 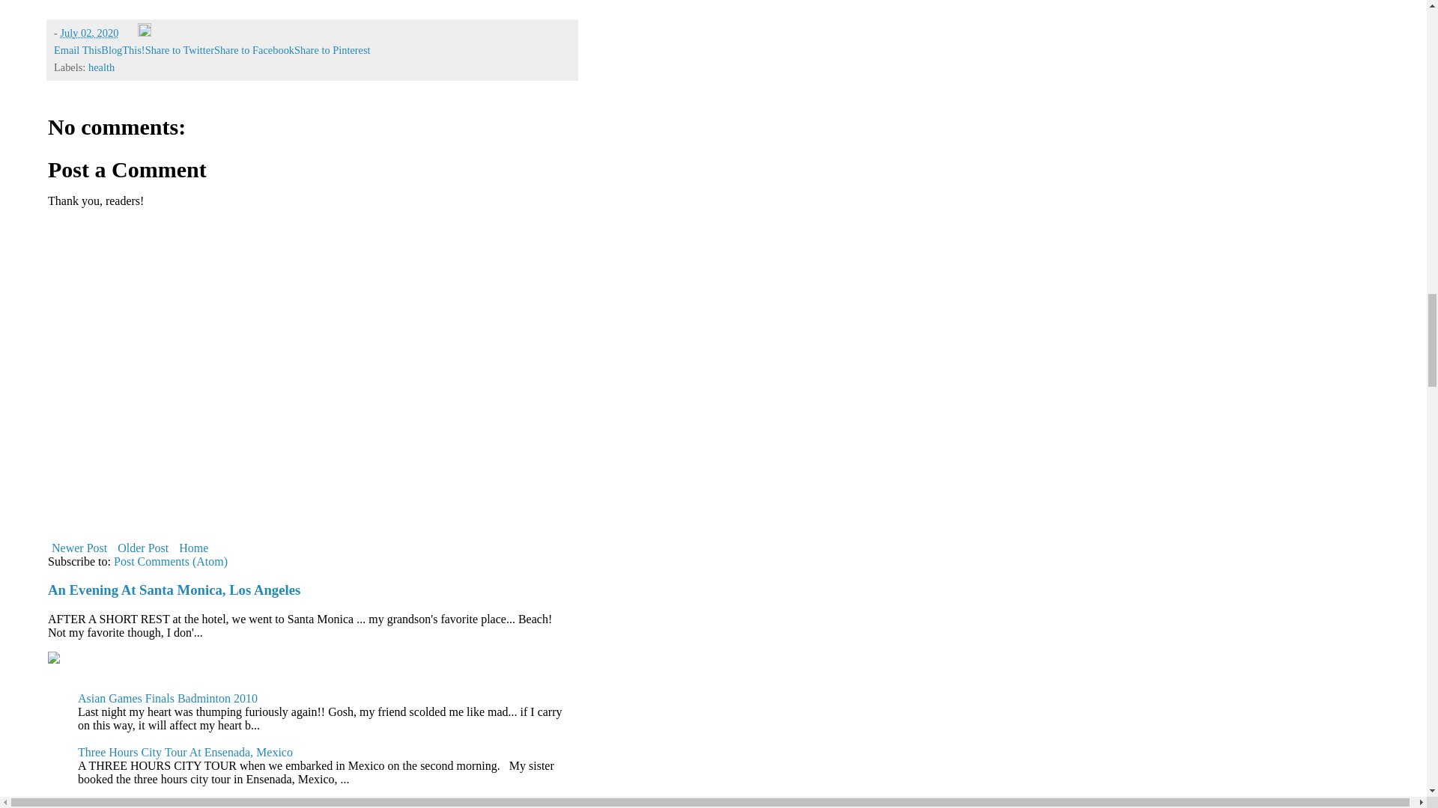 What do you see at coordinates (174, 590) in the screenshot?
I see `An Evening At Santa Monica, Los Angeles` at bounding box center [174, 590].